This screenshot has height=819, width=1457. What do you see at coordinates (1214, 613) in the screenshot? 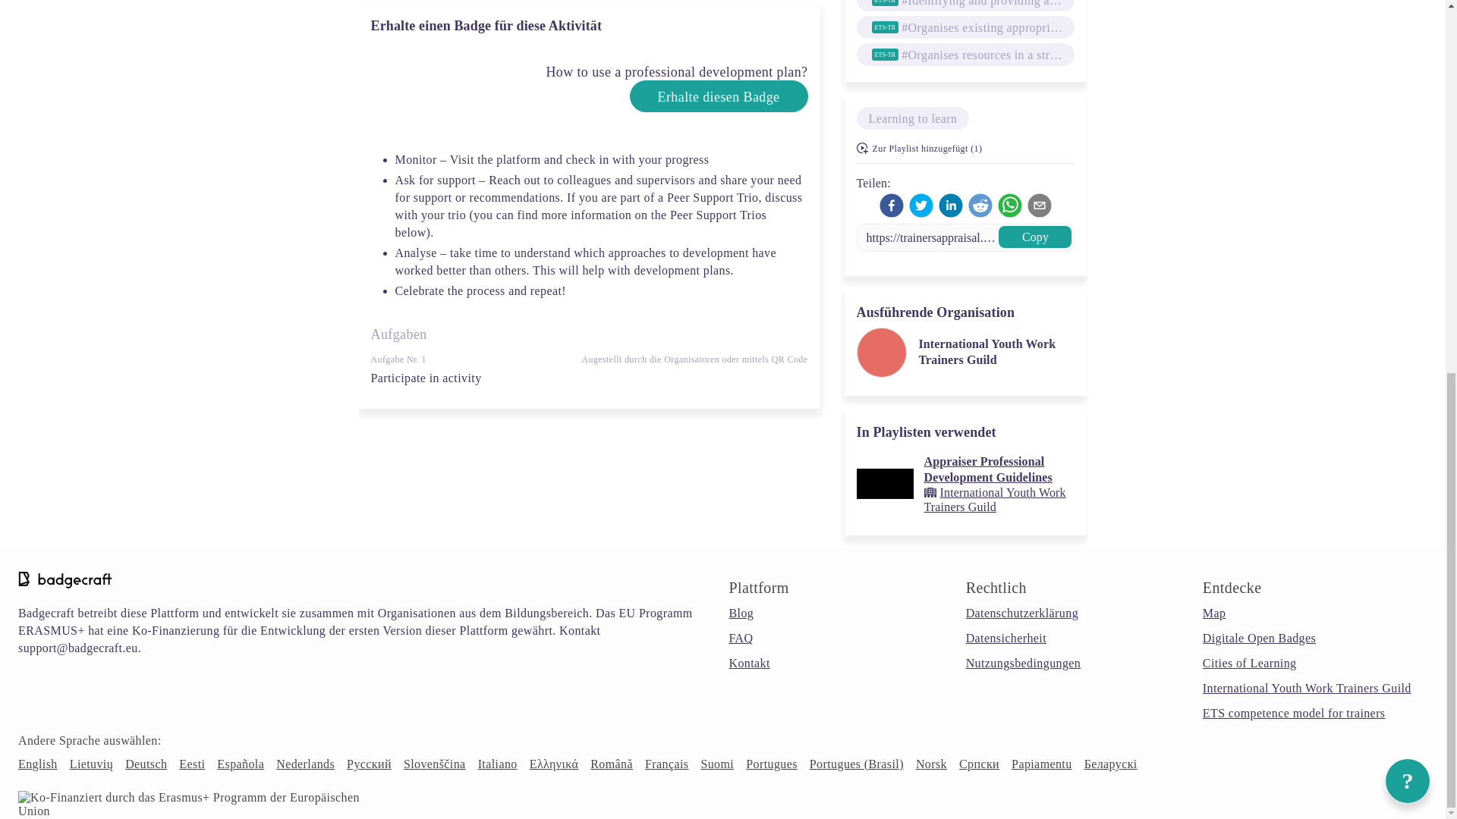
I see `Map` at bounding box center [1214, 613].